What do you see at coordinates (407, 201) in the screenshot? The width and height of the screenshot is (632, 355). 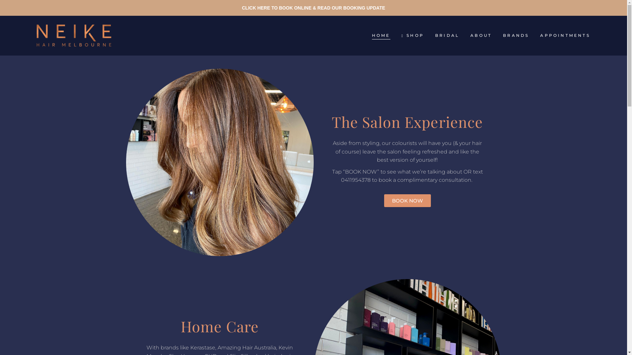 I see `BOOK NOW` at bounding box center [407, 201].